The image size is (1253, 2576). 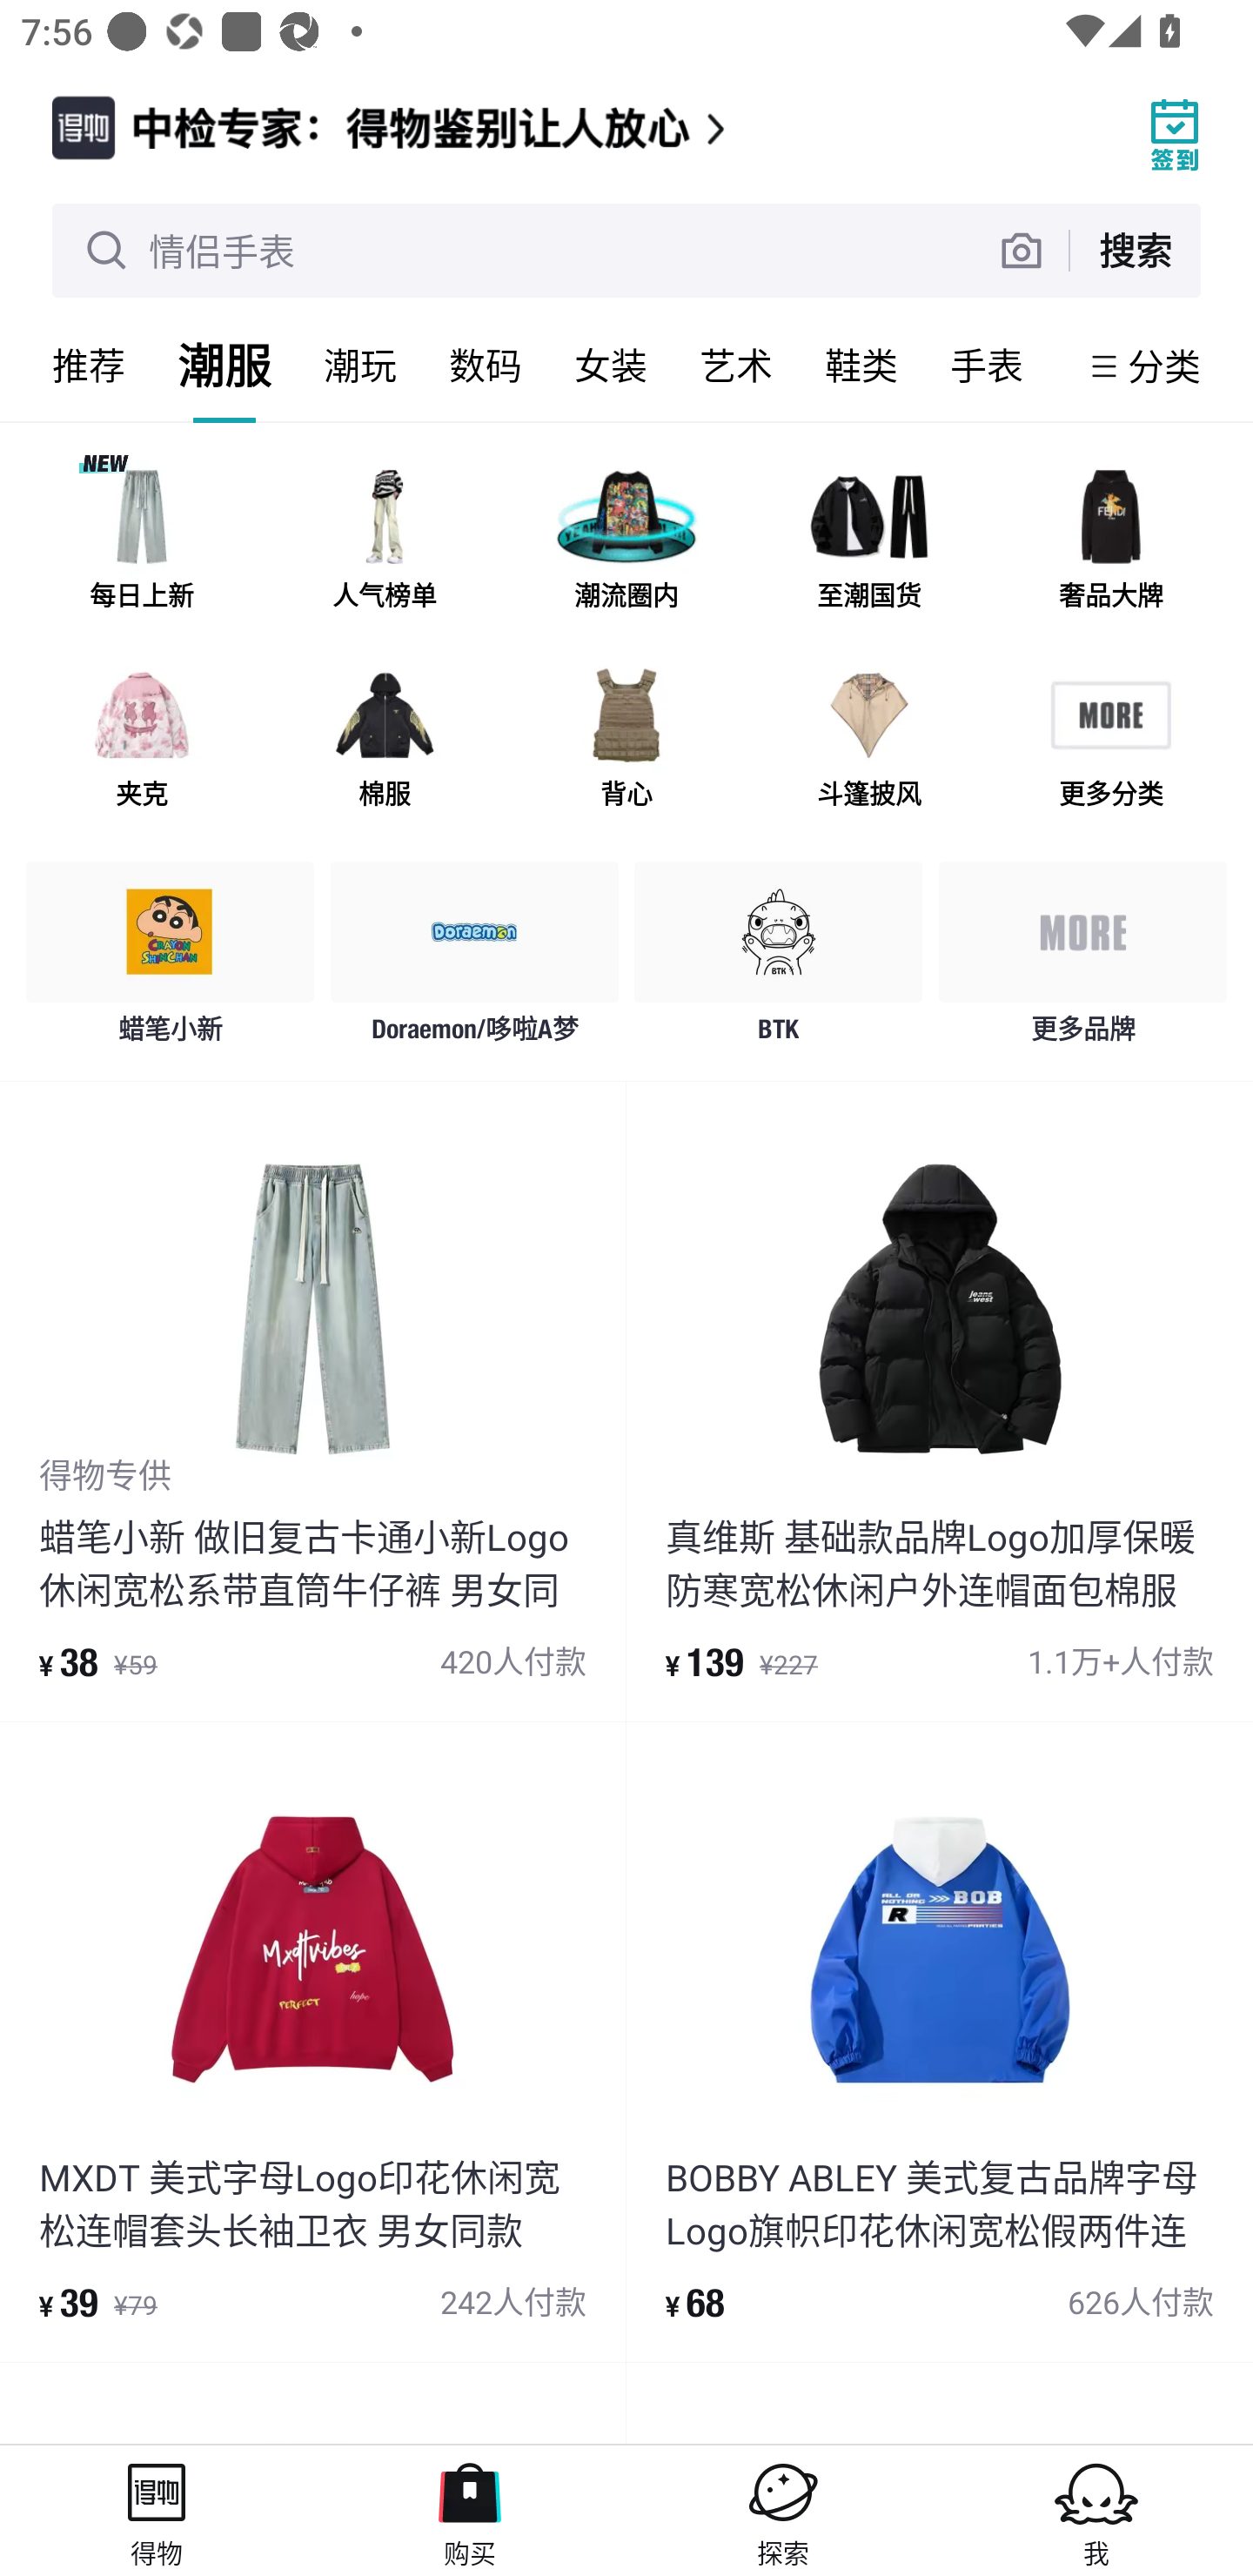 What do you see at coordinates (384, 542) in the screenshot?
I see `人气榜单` at bounding box center [384, 542].